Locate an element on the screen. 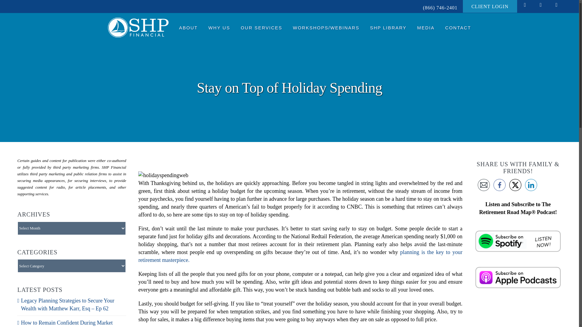 The width and height of the screenshot is (582, 327). LinkedIn is located at coordinates (531, 185).